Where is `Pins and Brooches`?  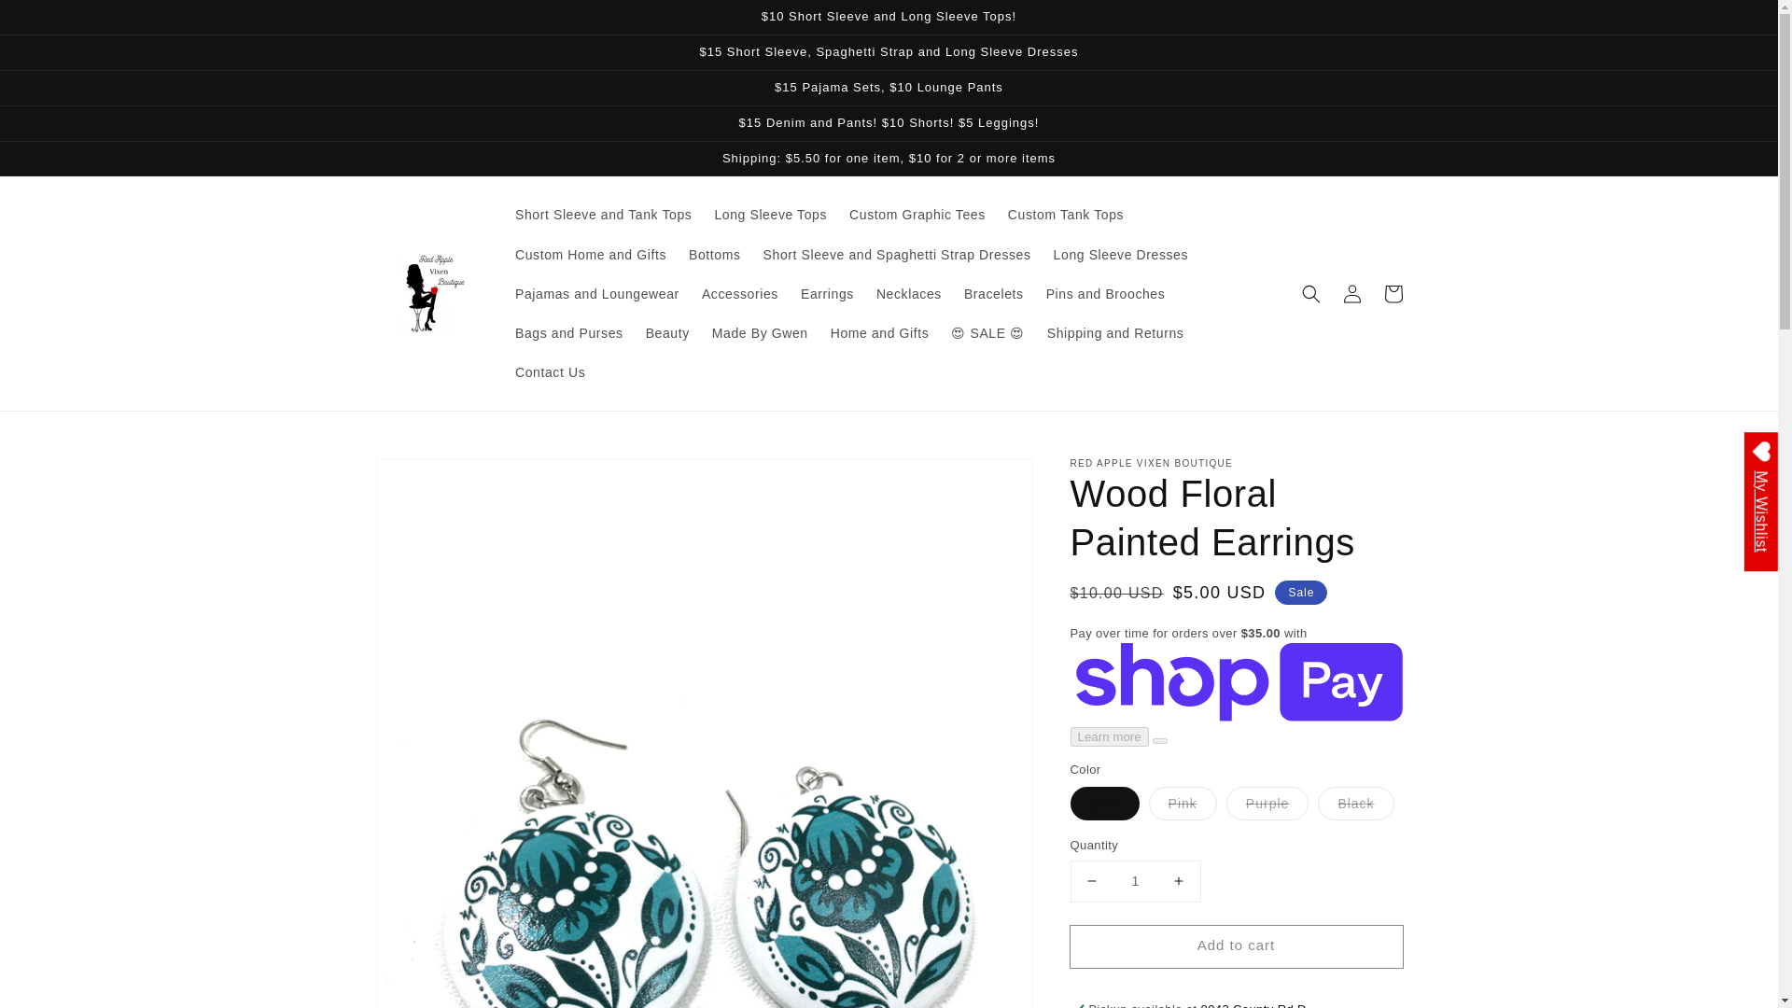 Pins and Brooches is located at coordinates (1106, 293).